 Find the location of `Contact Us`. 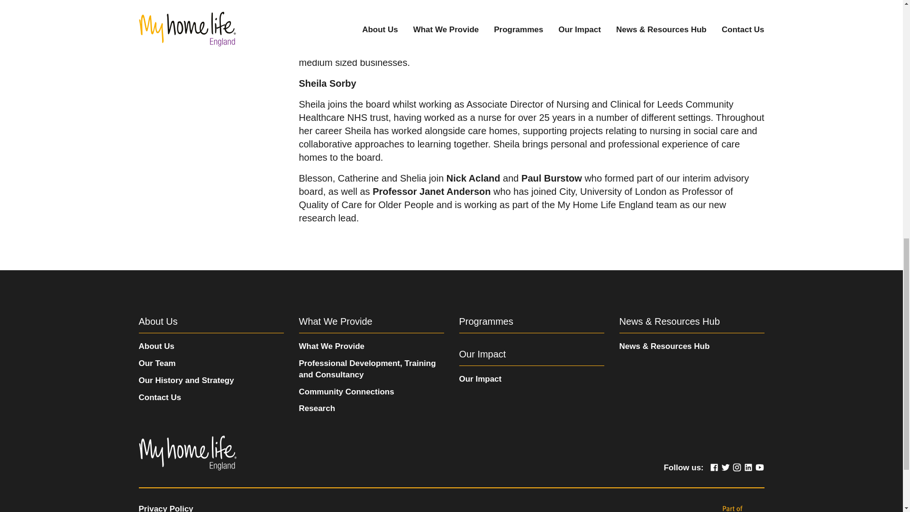

Contact Us is located at coordinates (159, 397).